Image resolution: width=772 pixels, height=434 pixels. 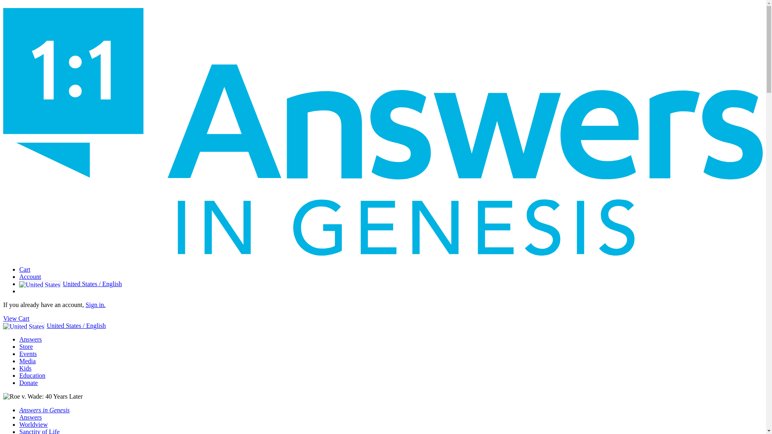 I want to click on Store, so click(x=26, y=346).